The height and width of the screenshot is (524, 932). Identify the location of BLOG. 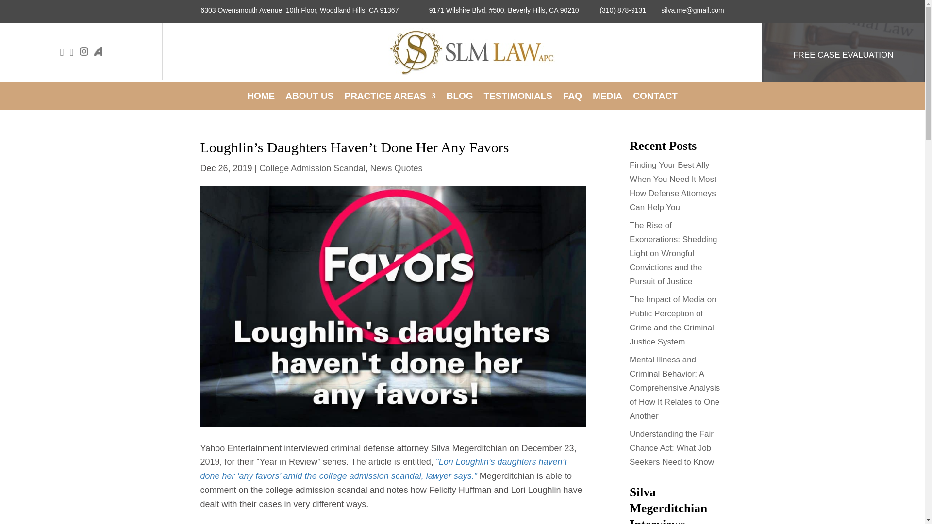
(460, 98).